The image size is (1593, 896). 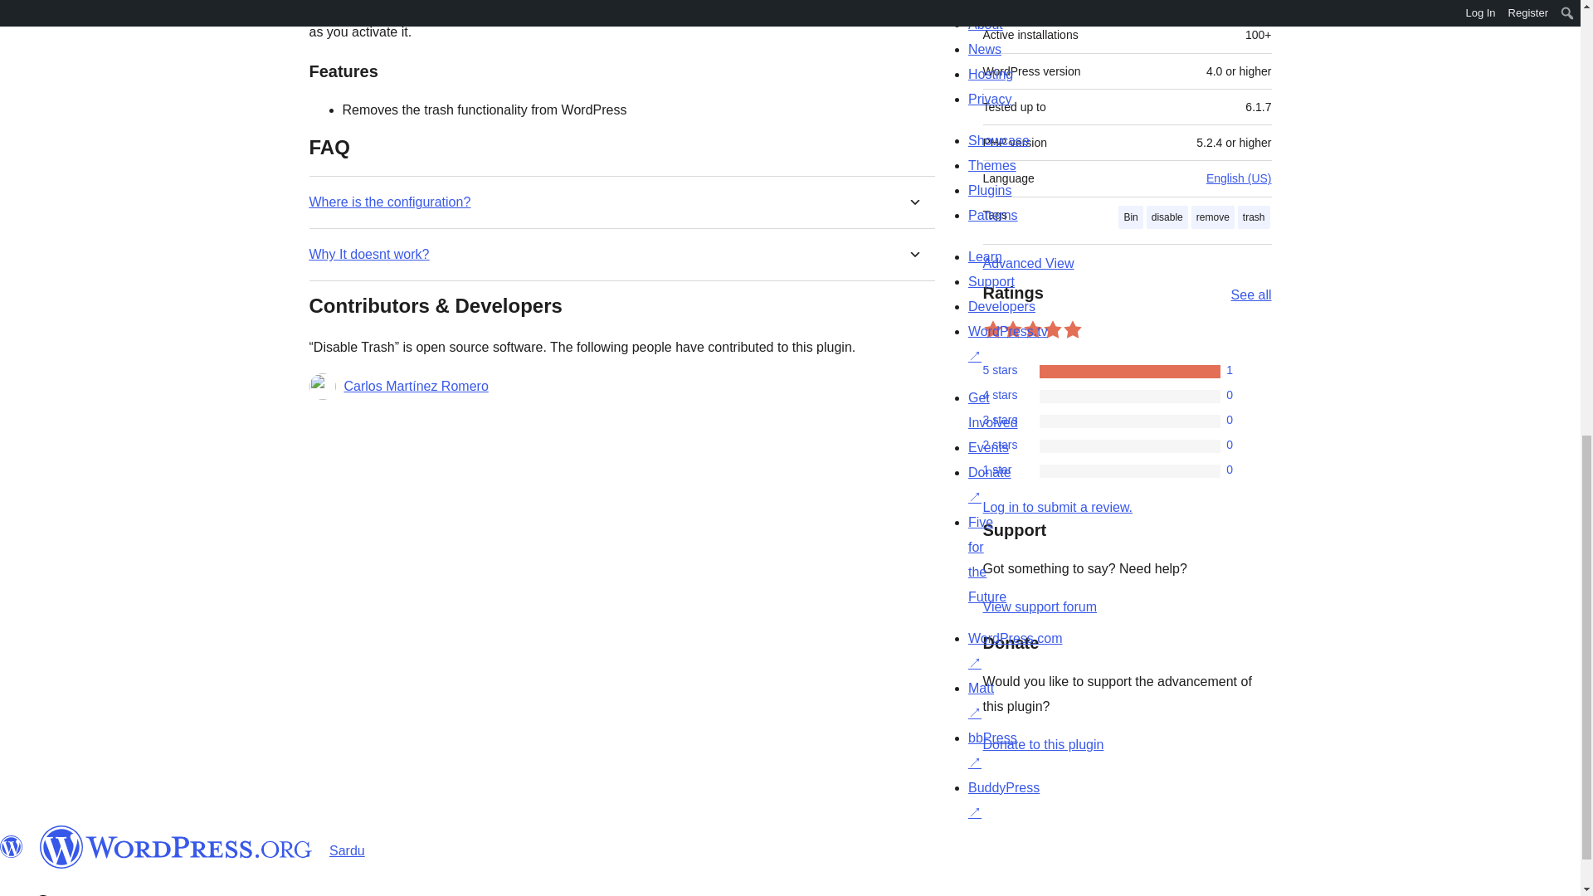 I want to click on WordPress.org, so click(x=12, y=846).